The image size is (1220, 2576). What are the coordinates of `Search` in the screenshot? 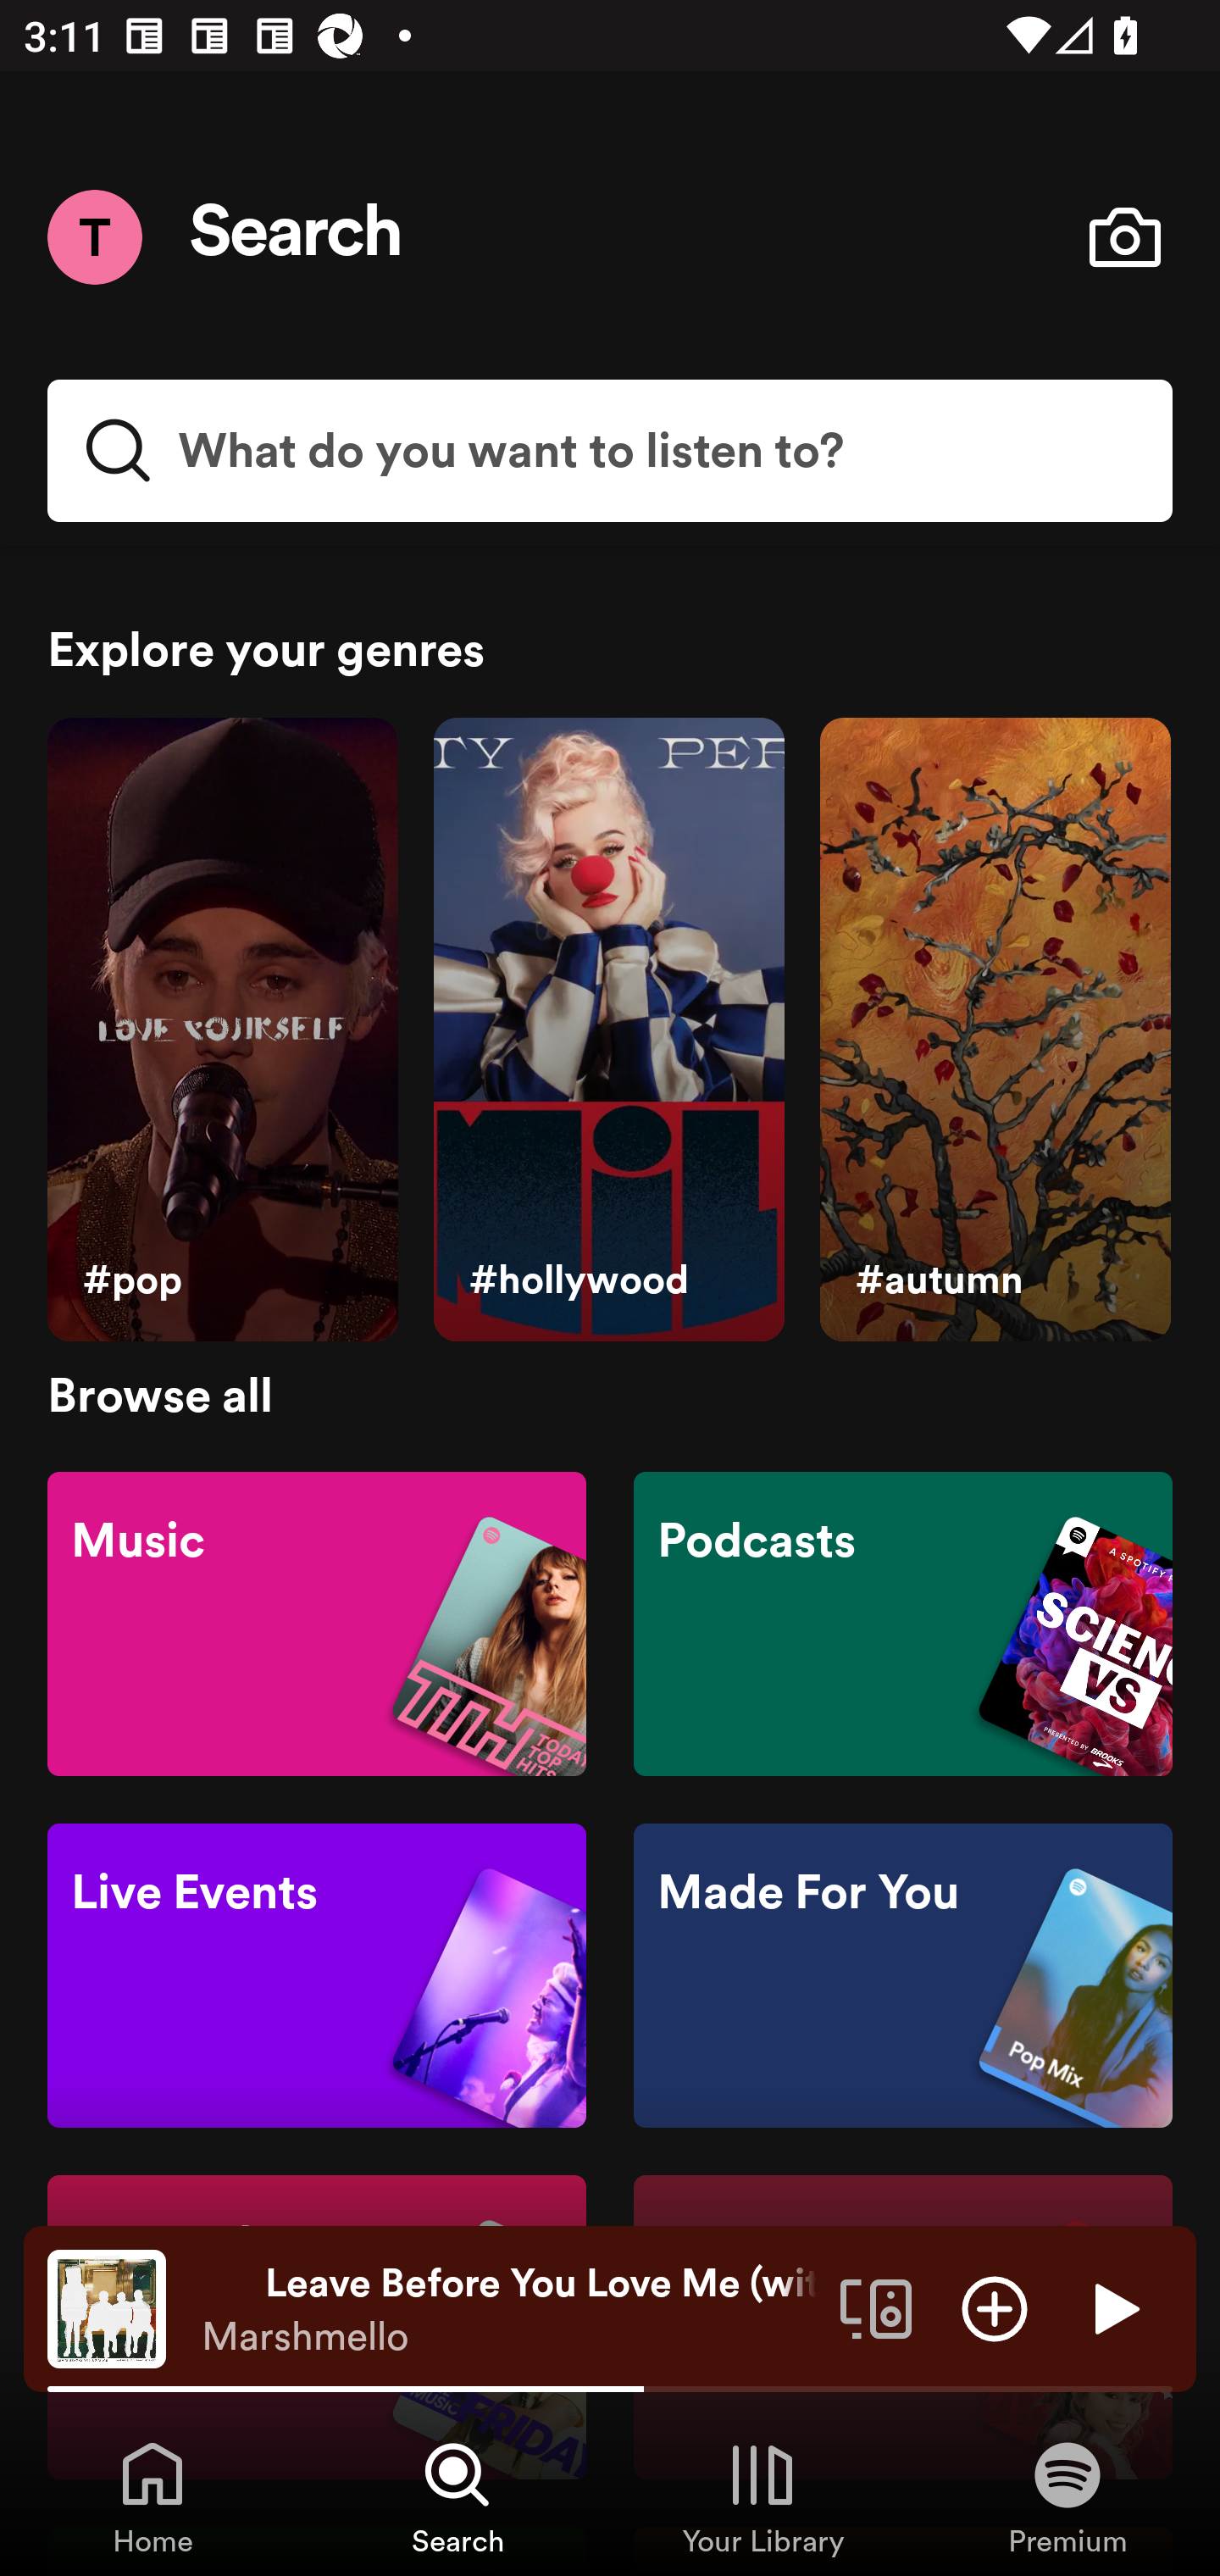 It's located at (297, 237).